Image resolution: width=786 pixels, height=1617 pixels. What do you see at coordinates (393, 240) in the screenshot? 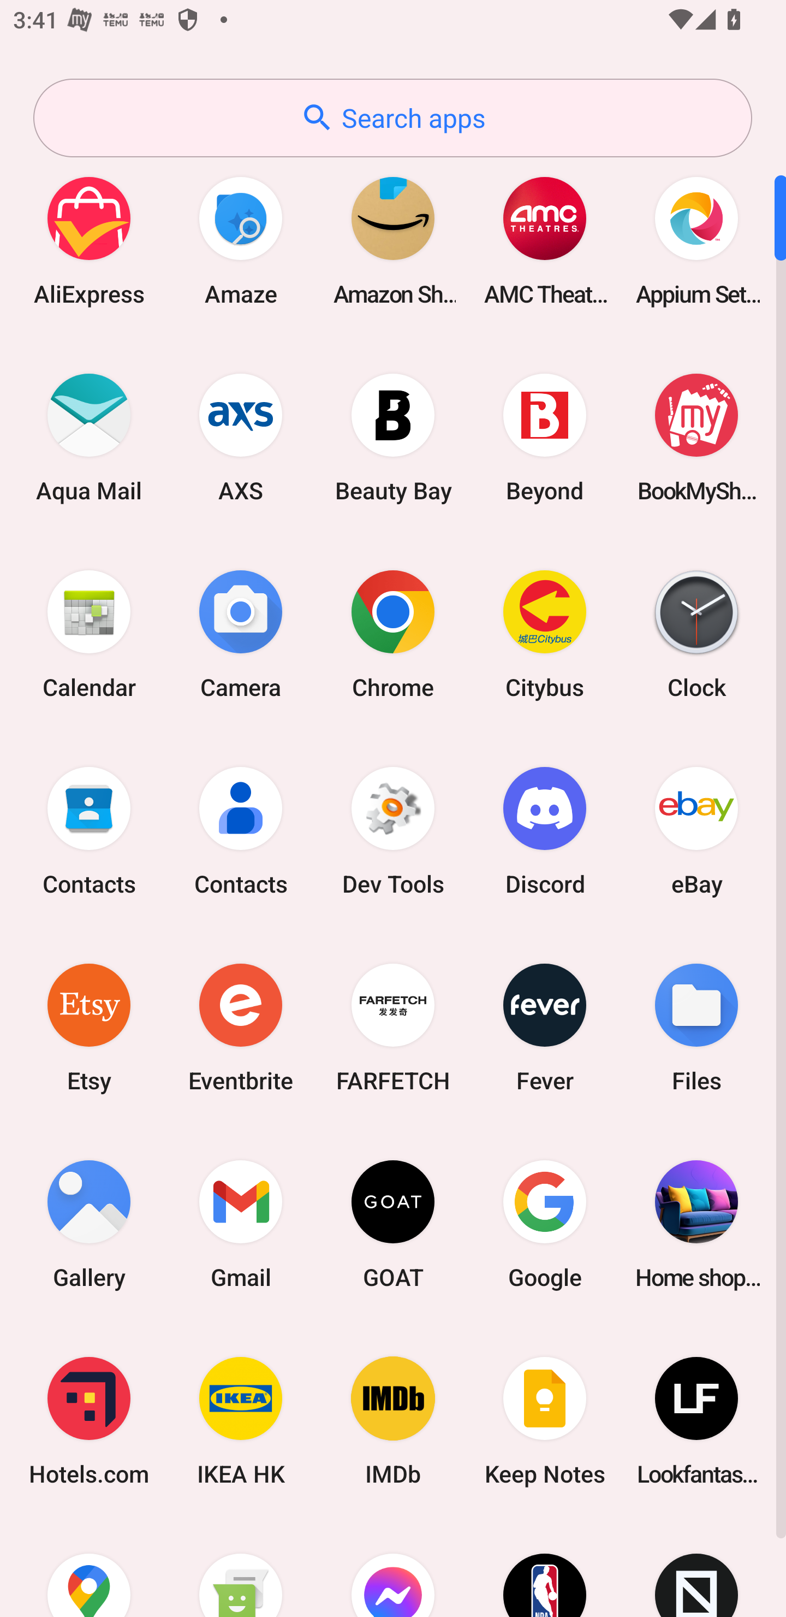
I see `Amazon Shopping` at bounding box center [393, 240].